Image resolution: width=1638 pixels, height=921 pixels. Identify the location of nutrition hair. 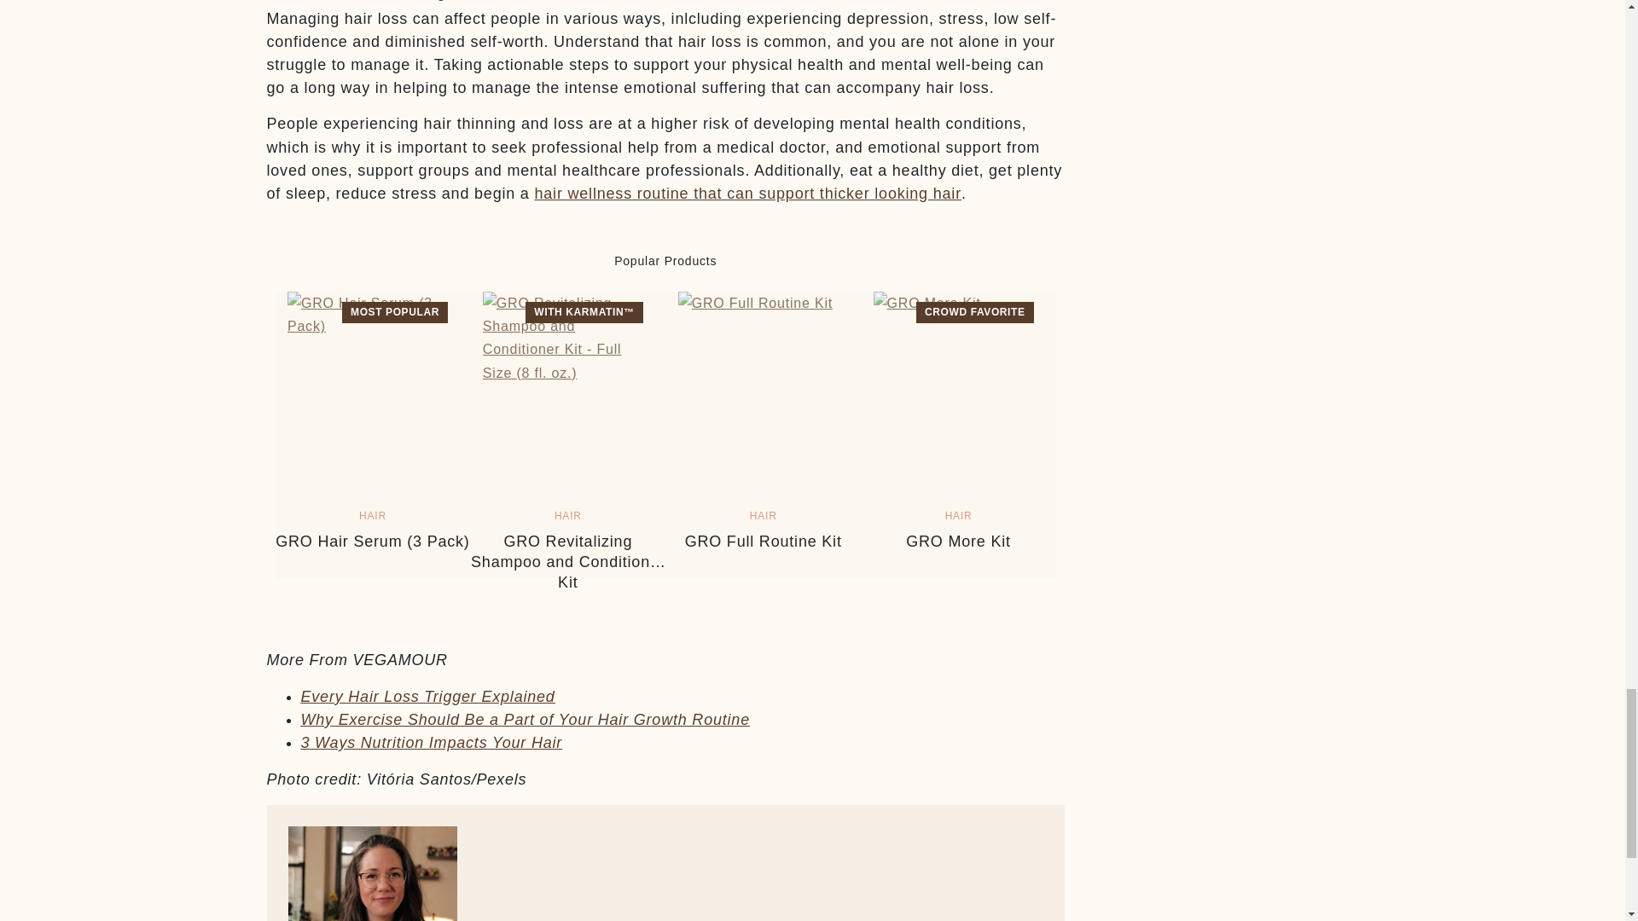
(430, 742).